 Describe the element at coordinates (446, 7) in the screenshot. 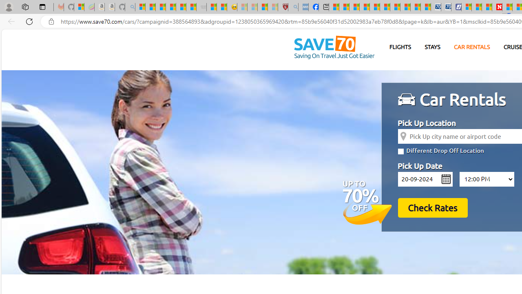

I see `Cheap Hotels - Save70.com` at that location.